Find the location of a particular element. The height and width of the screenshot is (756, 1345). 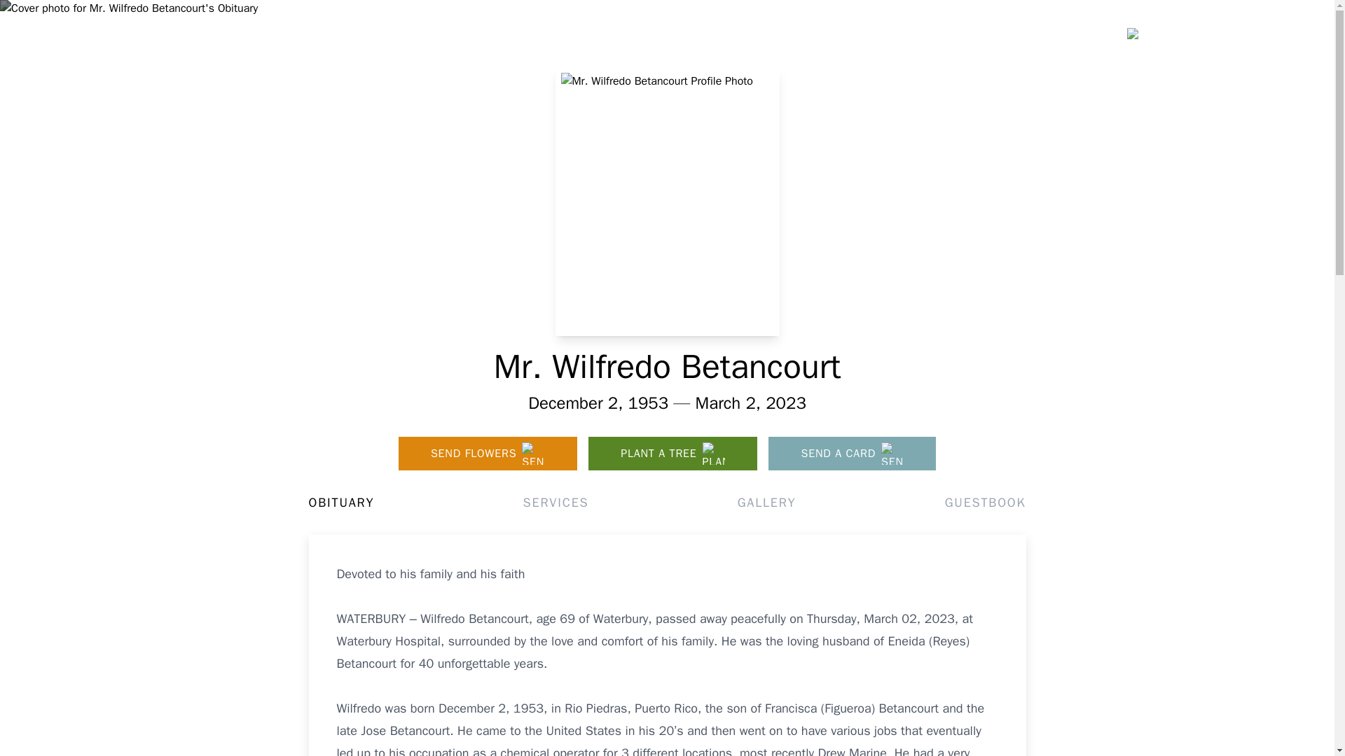

GALLERY is located at coordinates (766, 503).